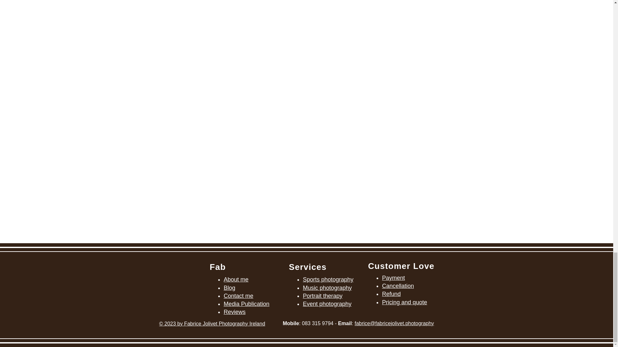 The image size is (618, 347). Describe the element at coordinates (404, 302) in the screenshot. I see `Pricing and quote` at that location.